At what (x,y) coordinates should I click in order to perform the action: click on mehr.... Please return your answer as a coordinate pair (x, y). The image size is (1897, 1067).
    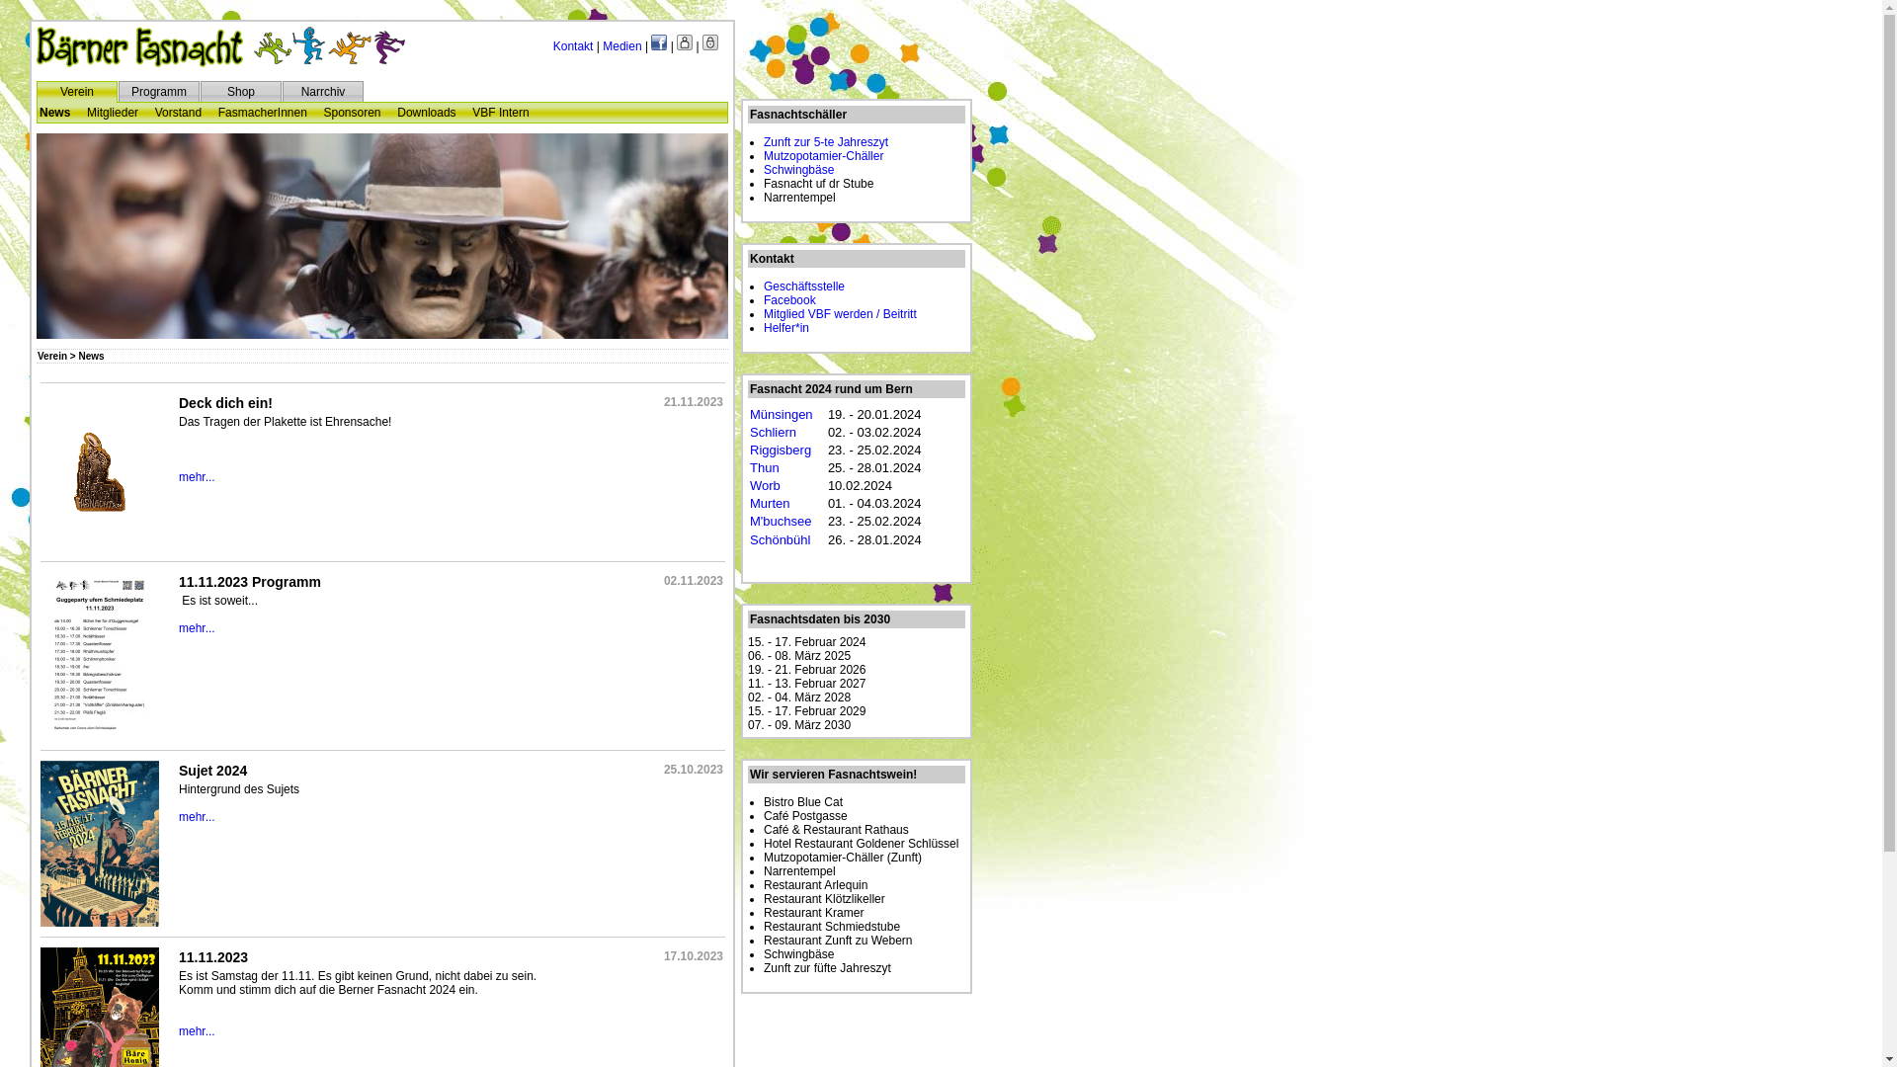
    Looking at the image, I should click on (198, 1031).